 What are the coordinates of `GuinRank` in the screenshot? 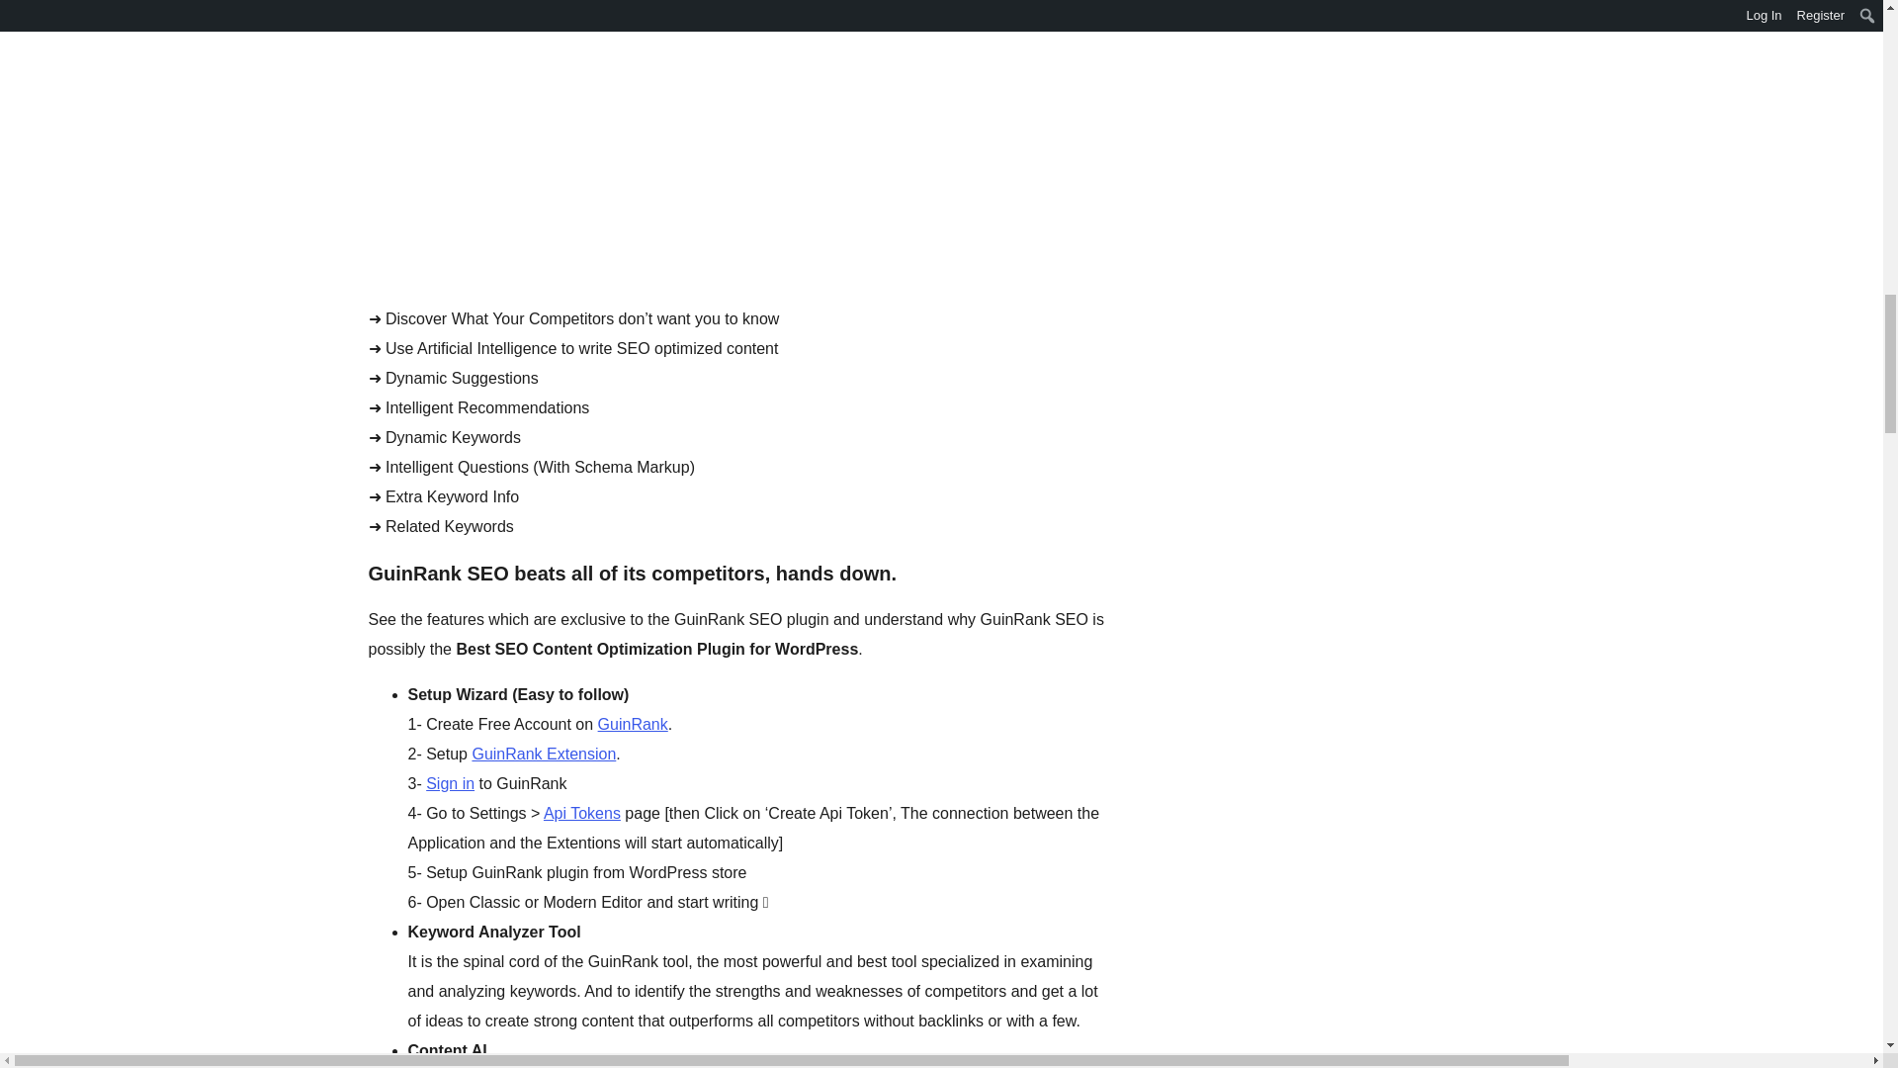 It's located at (633, 724).